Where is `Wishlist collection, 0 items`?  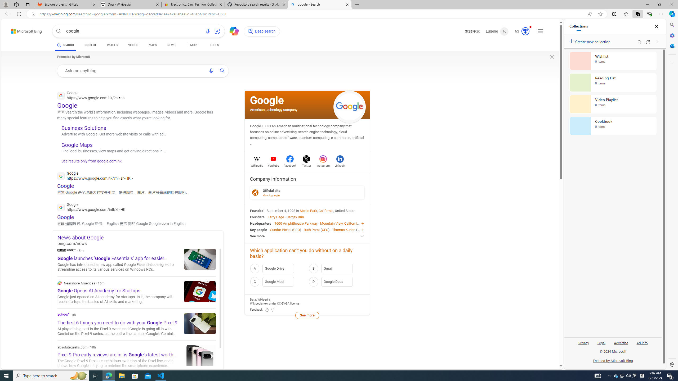 Wishlist collection, 0 items is located at coordinates (613, 61).